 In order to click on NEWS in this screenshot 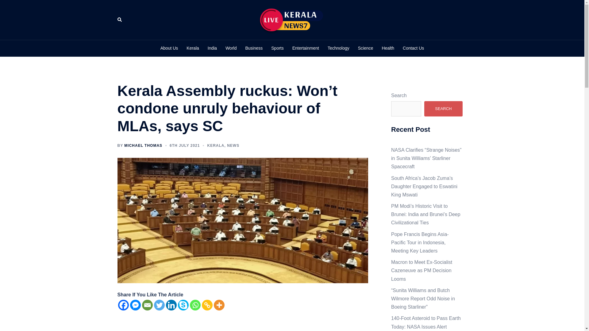, I will do `click(233, 145)`.